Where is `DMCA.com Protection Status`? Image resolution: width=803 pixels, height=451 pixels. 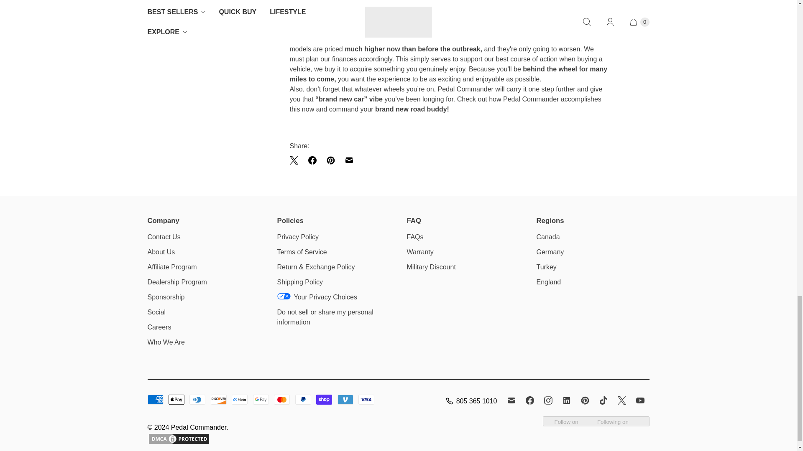
DMCA.com Protection Status is located at coordinates (178, 438).